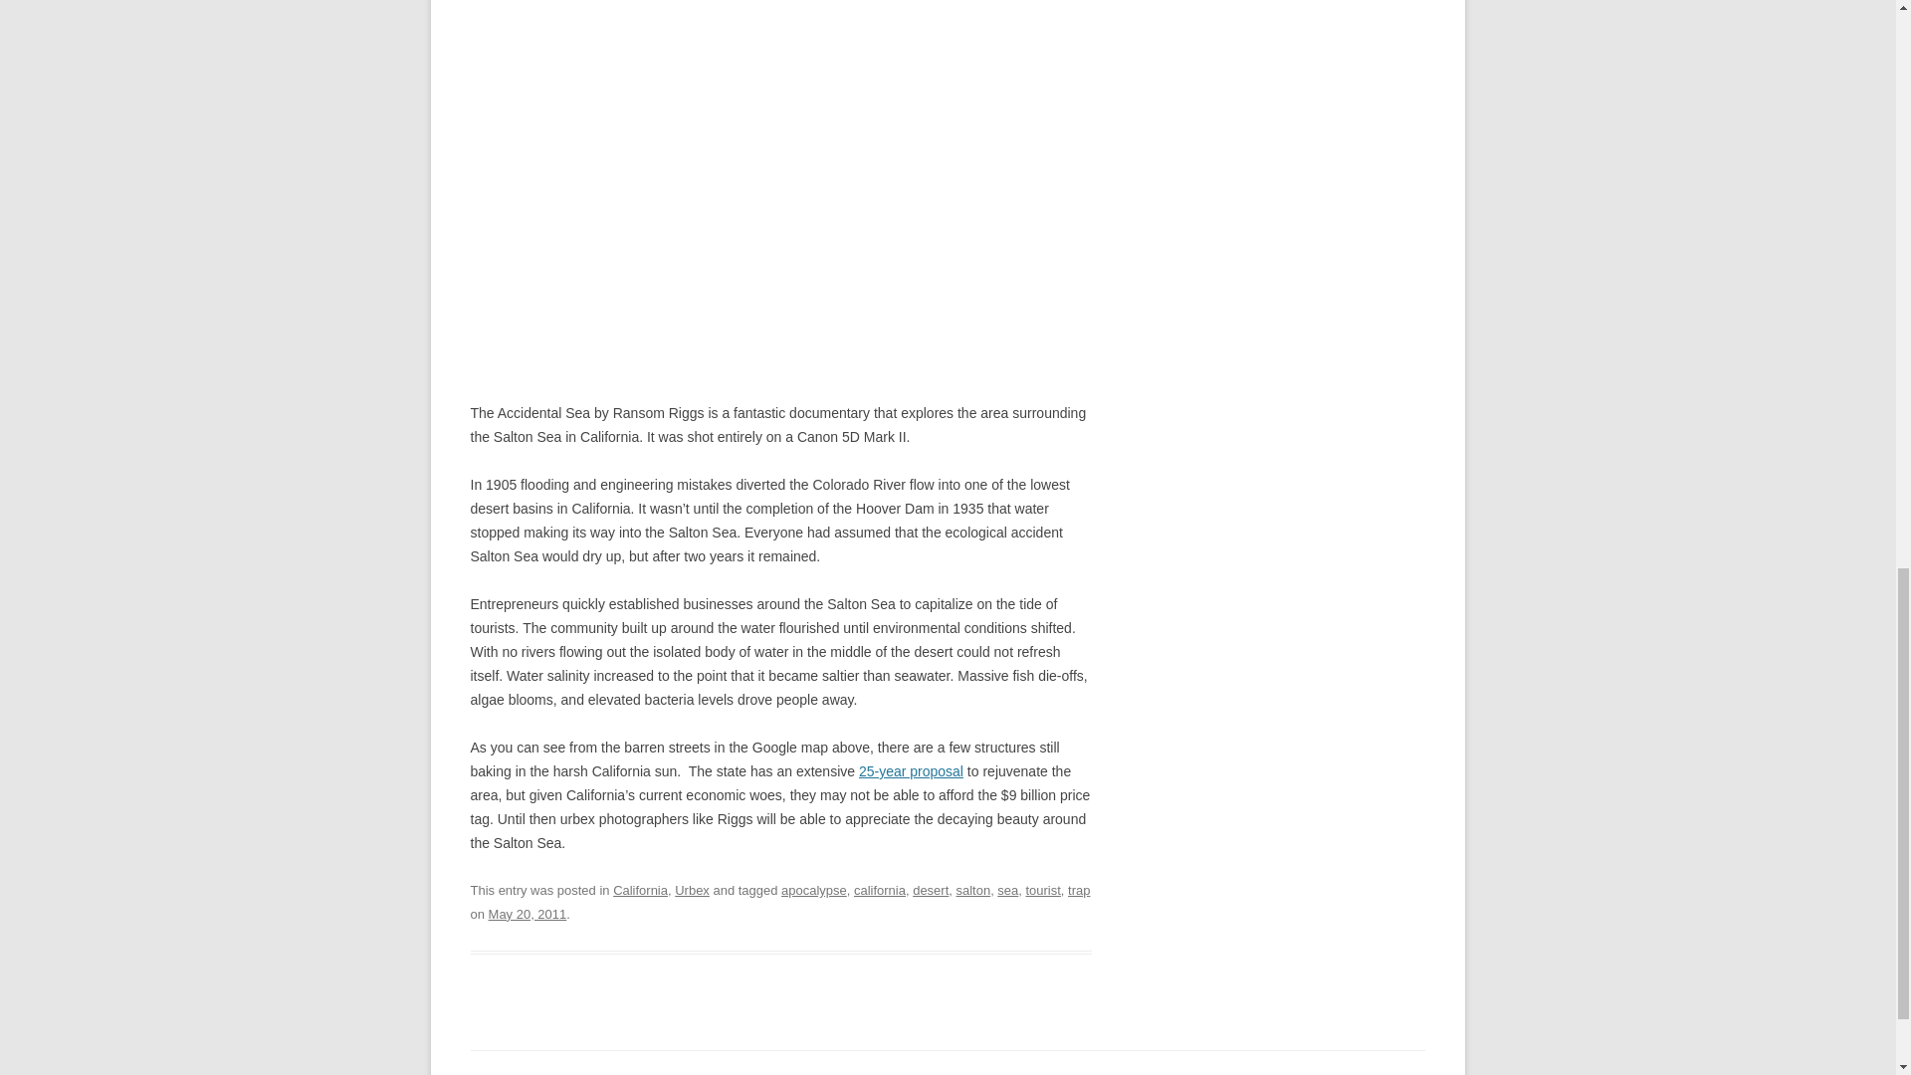 This screenshot has height=1075, width=1911. Describe the element at coordinates (814, 890) in the screenshot. I see `apocalypse` at that location.